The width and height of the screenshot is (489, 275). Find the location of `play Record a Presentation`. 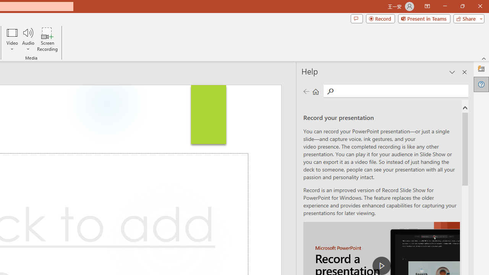

play Record a Presentation is located at coordinates (381, 266).